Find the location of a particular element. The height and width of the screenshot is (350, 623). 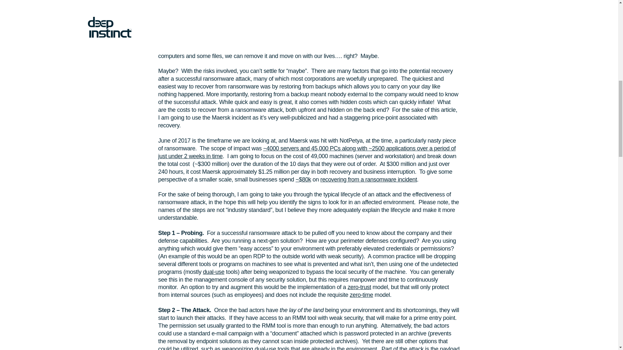

zero-time is located at coordinates (361, 295).